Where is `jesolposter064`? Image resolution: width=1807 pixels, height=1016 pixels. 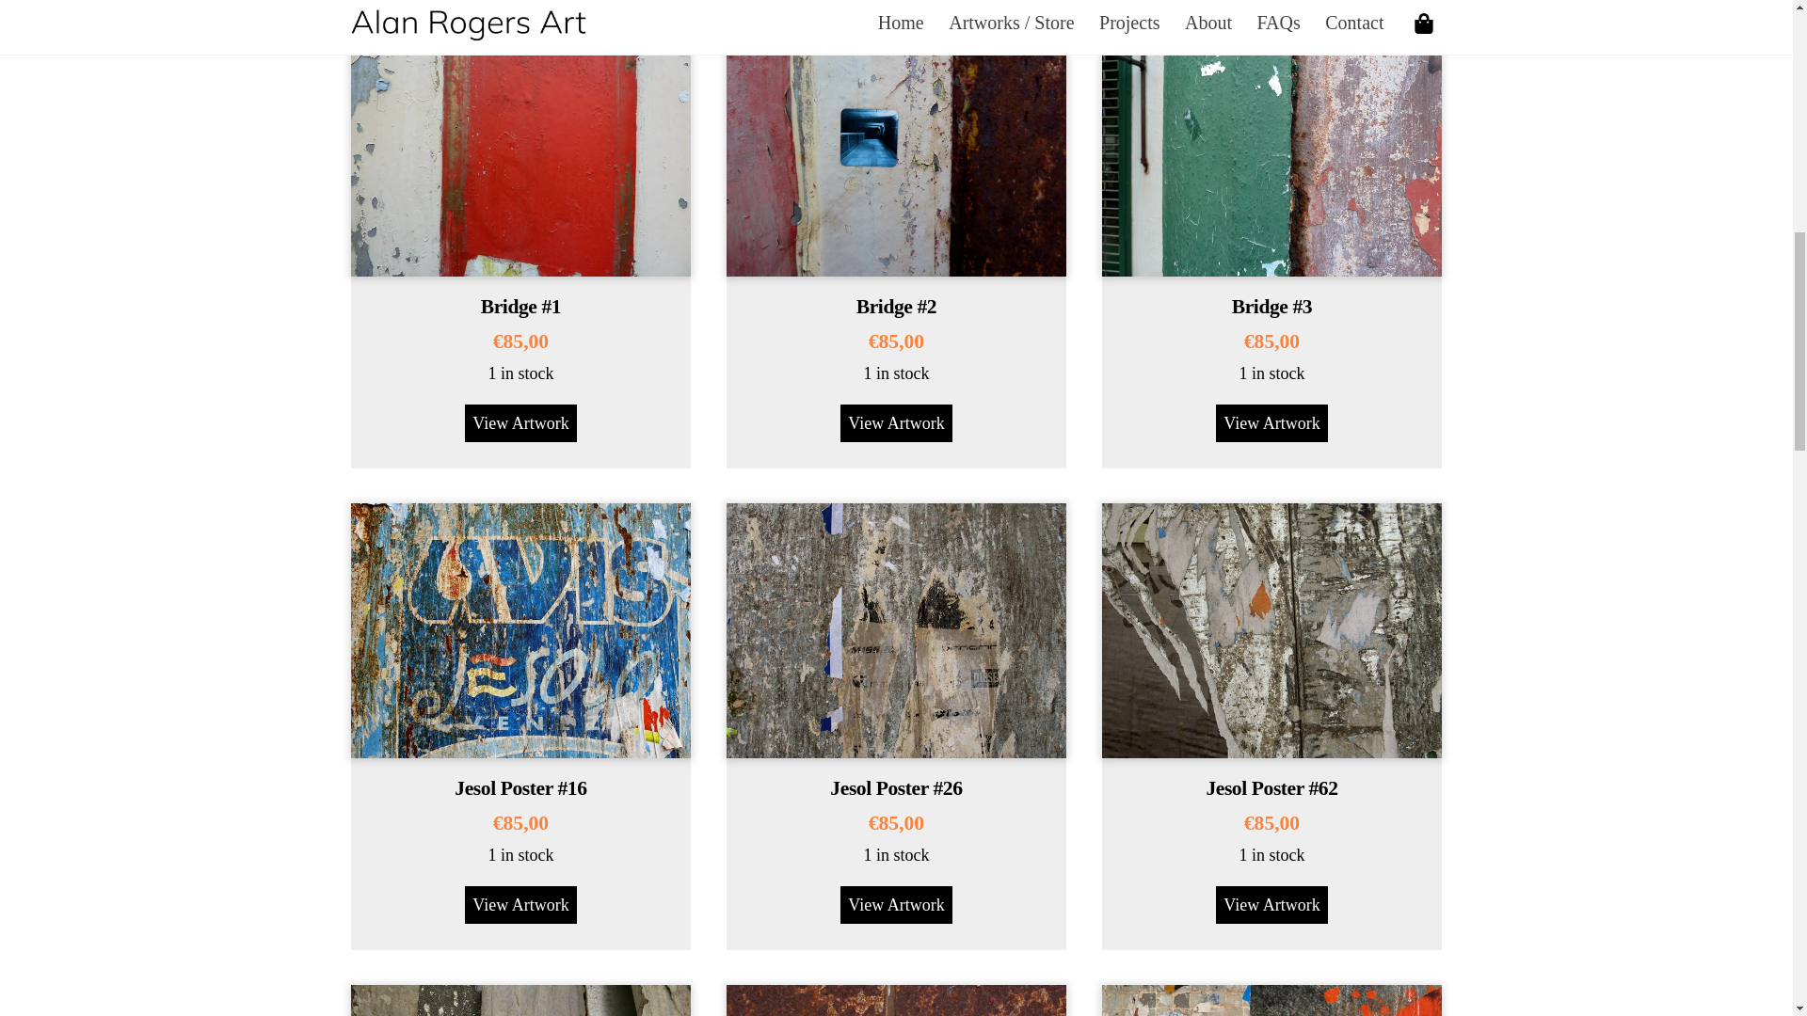
jesolposter064 is located at coordinates (520, 1000).